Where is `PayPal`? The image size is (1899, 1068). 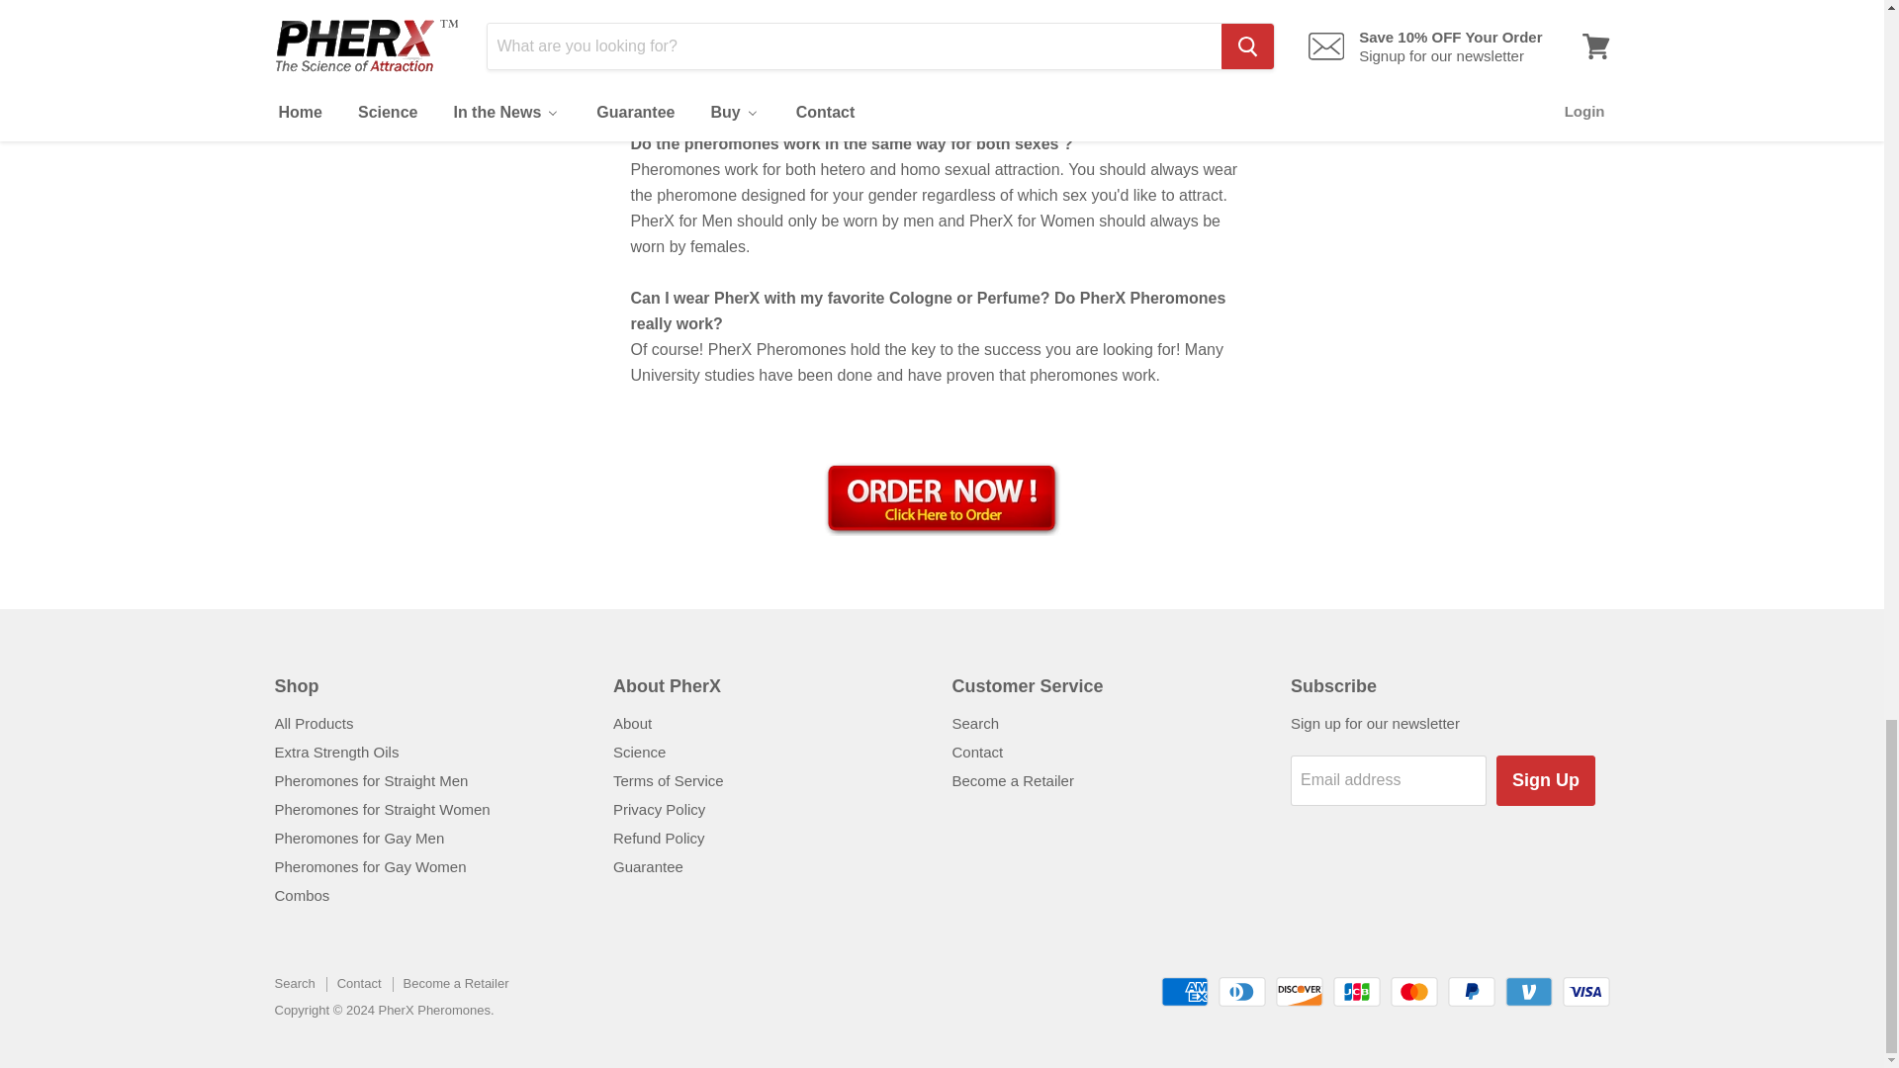
PayPal is located at coordinates (1472, 992).